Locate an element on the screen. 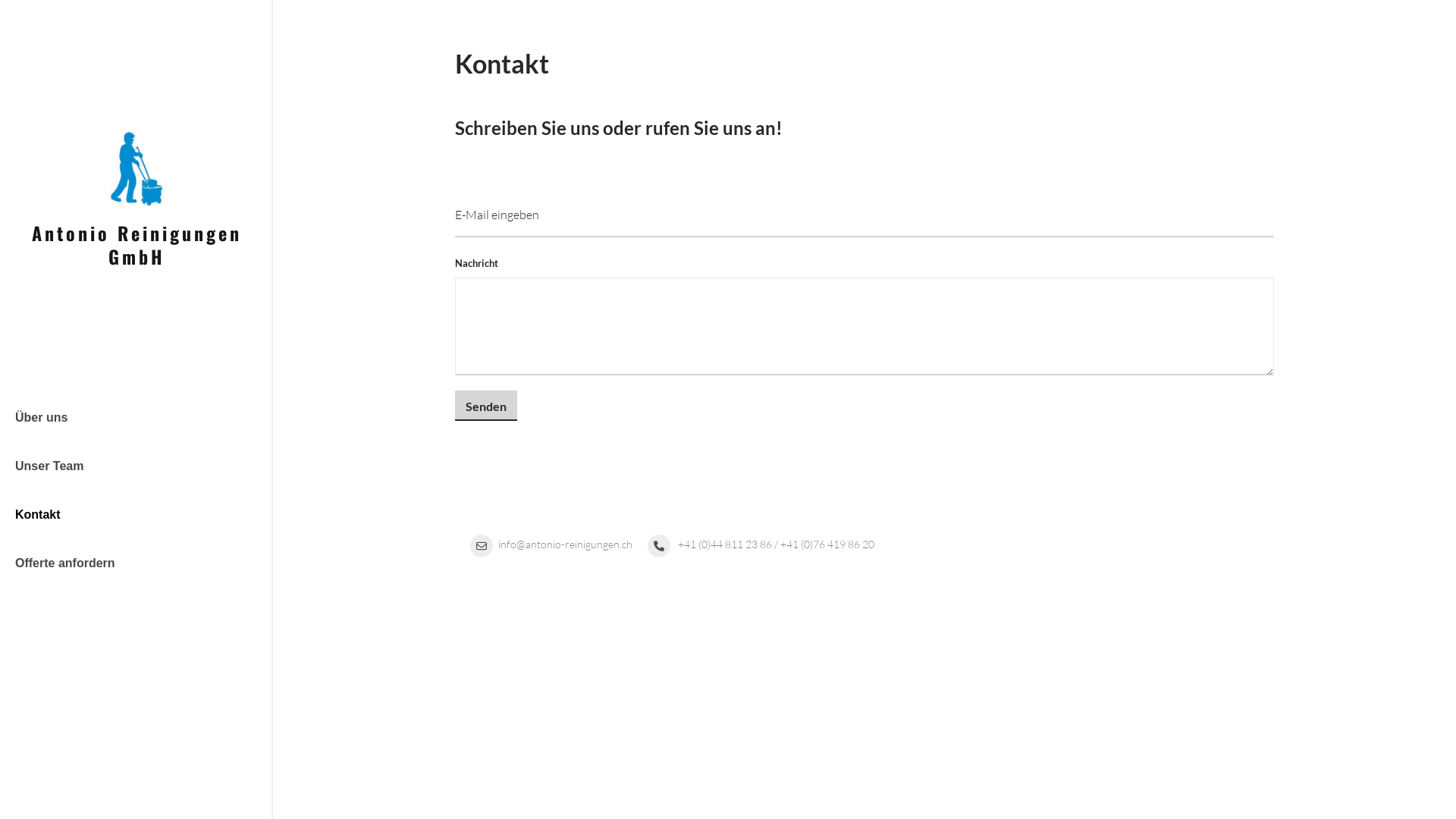 This screenshot has height=819, width=1456. Senden is located at coordinates (486, 406).